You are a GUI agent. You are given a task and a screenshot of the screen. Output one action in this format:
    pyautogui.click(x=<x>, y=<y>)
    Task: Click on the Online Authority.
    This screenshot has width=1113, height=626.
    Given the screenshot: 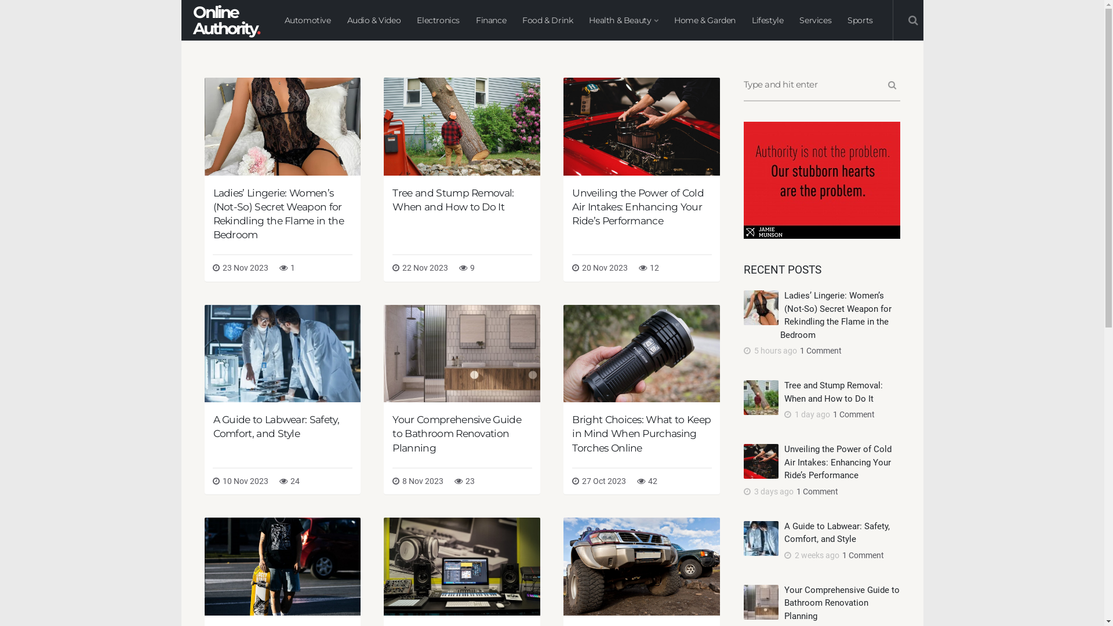 What is the action you would take?
    pyautogui.click(x=225, y=20)
    